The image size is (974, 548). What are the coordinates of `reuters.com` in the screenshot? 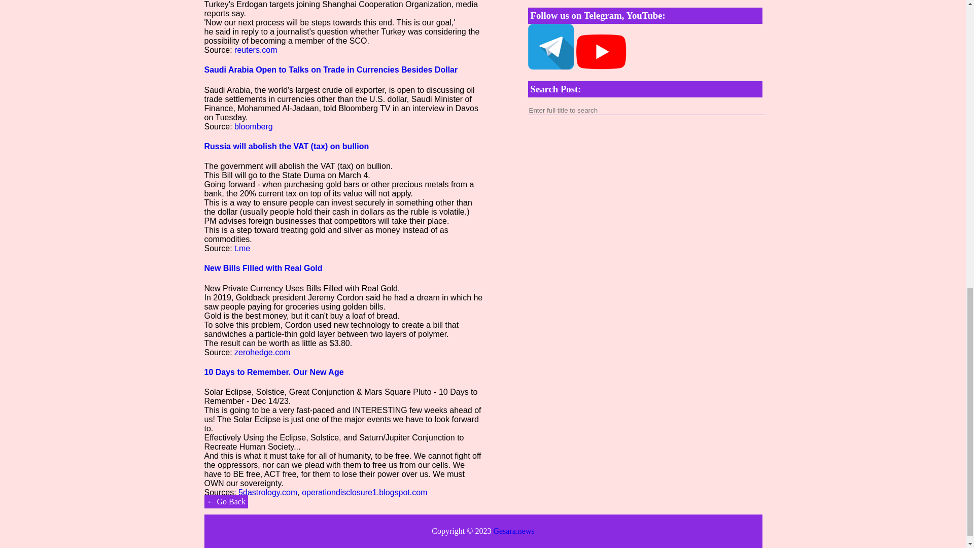 It's located at (256, 50).